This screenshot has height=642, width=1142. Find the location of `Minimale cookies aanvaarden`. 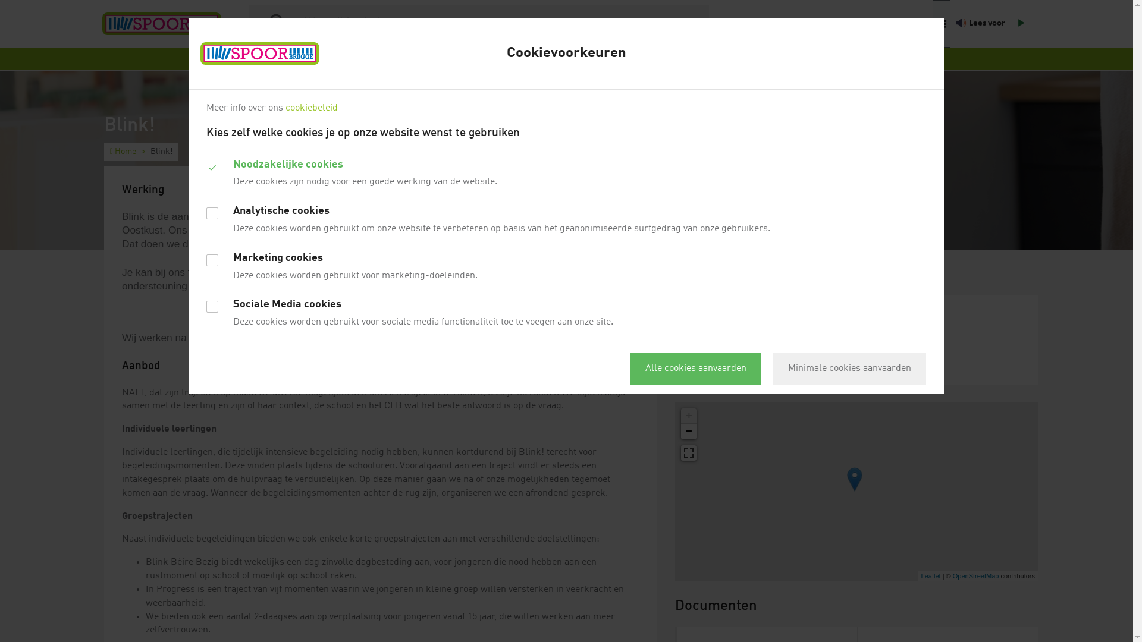

Minimale cookies aanvaarden is located at coordinates (849, 369).